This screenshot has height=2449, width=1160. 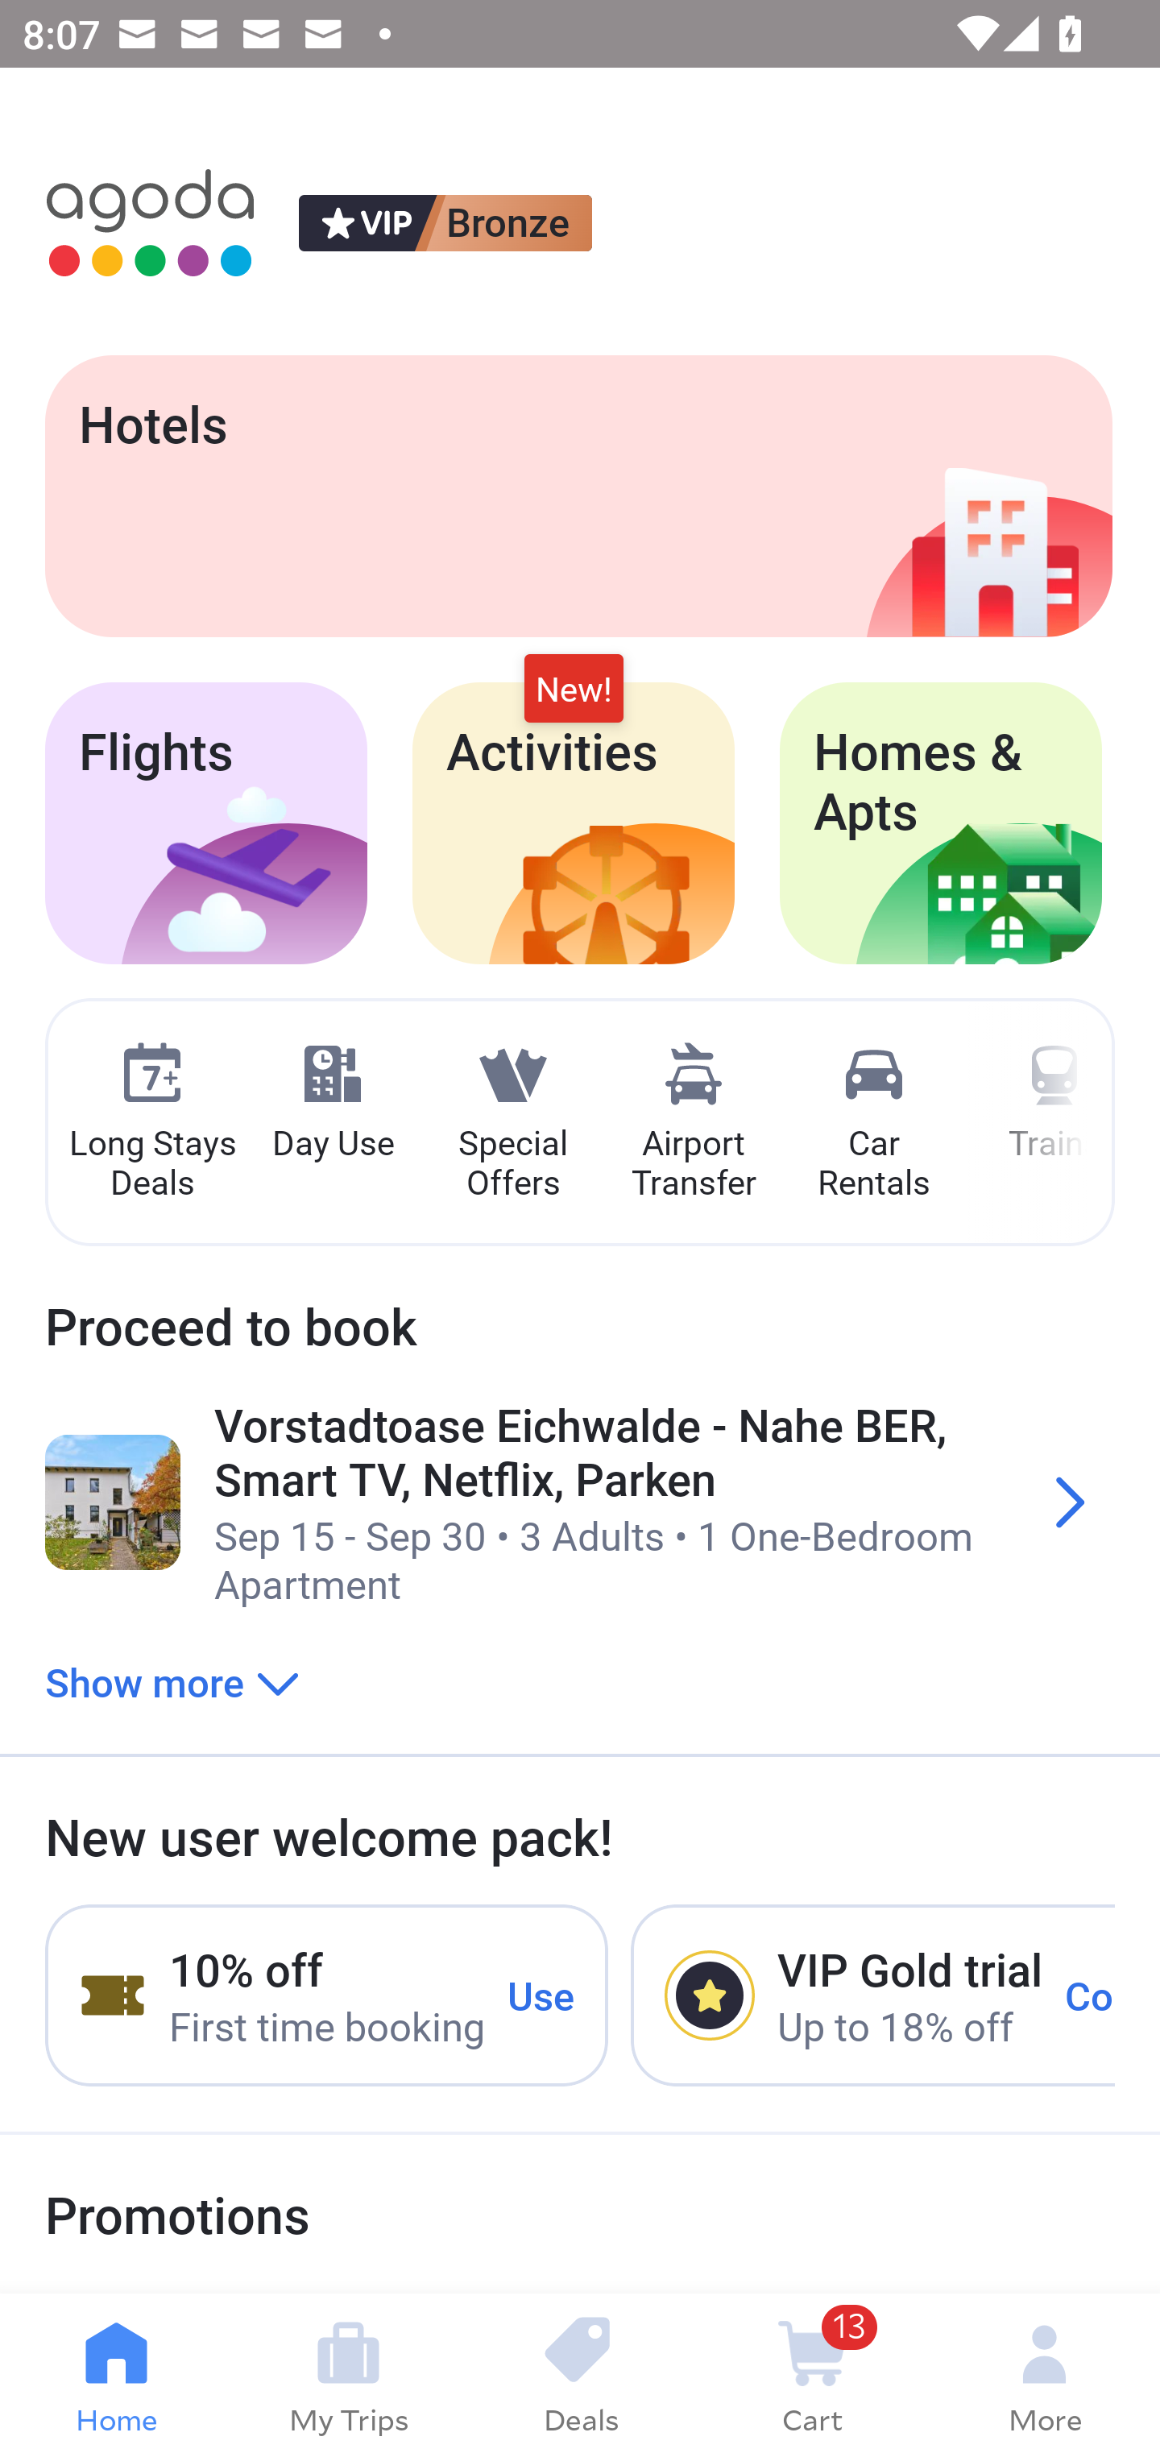 What do you see at coordinates (873, 1123) in the screenshot?
I see `Car Rentals` at bounding box center [873, 1123].